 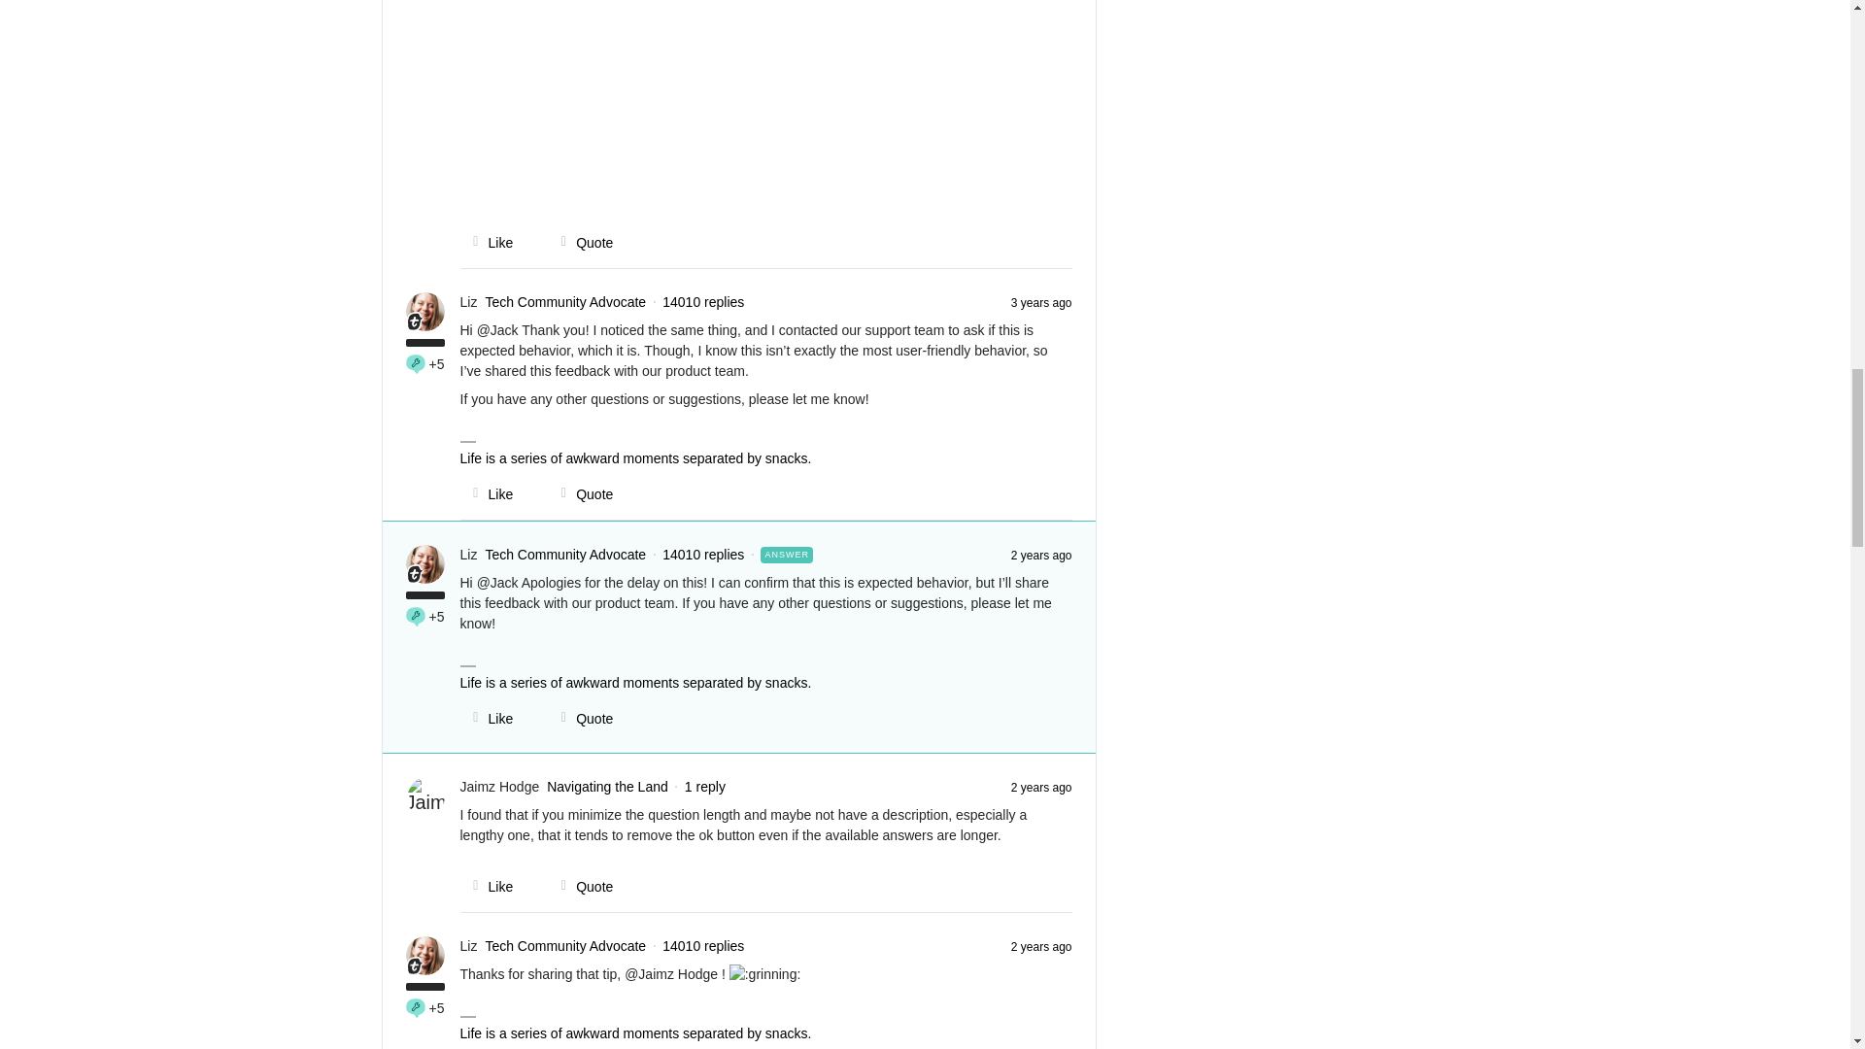 What do you see at coordinates (414, 573) in the screenshot?
I see `Community Team` at bounding box center [414, 573].